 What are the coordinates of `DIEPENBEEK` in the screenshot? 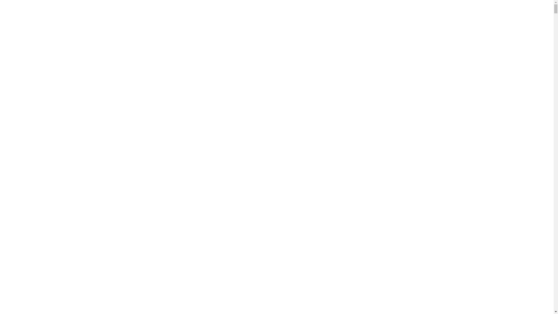 It's located at (315, 99).